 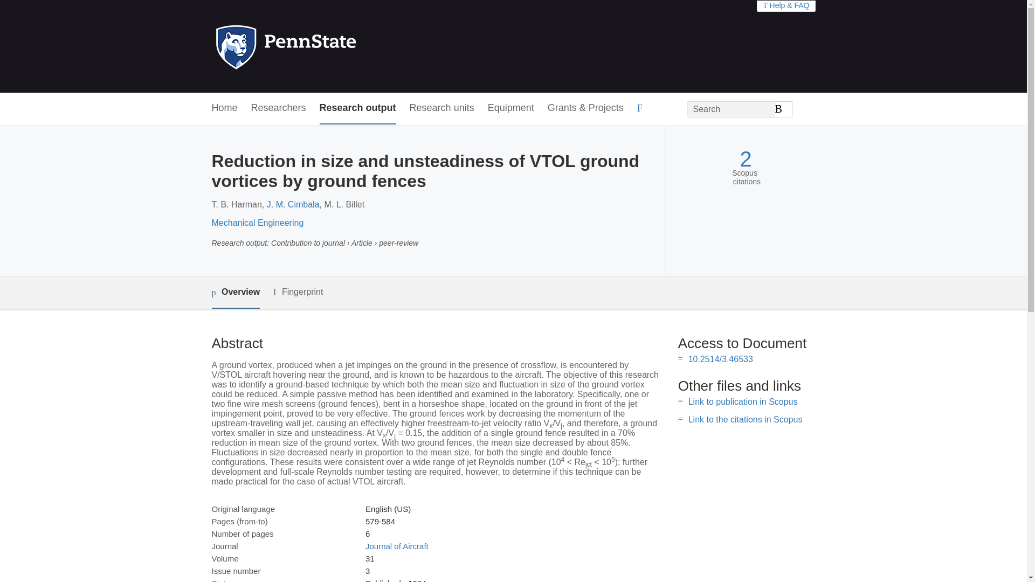 What do you see at coordinates (298, 292) in the screenshot?
I see `Fingerprint` at bounding box center [298, 292].